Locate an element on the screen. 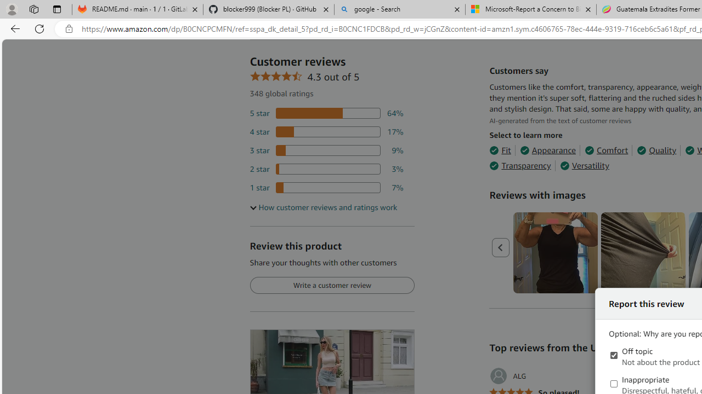  Class: a-carousel-card is located at coordinates (644, 253).